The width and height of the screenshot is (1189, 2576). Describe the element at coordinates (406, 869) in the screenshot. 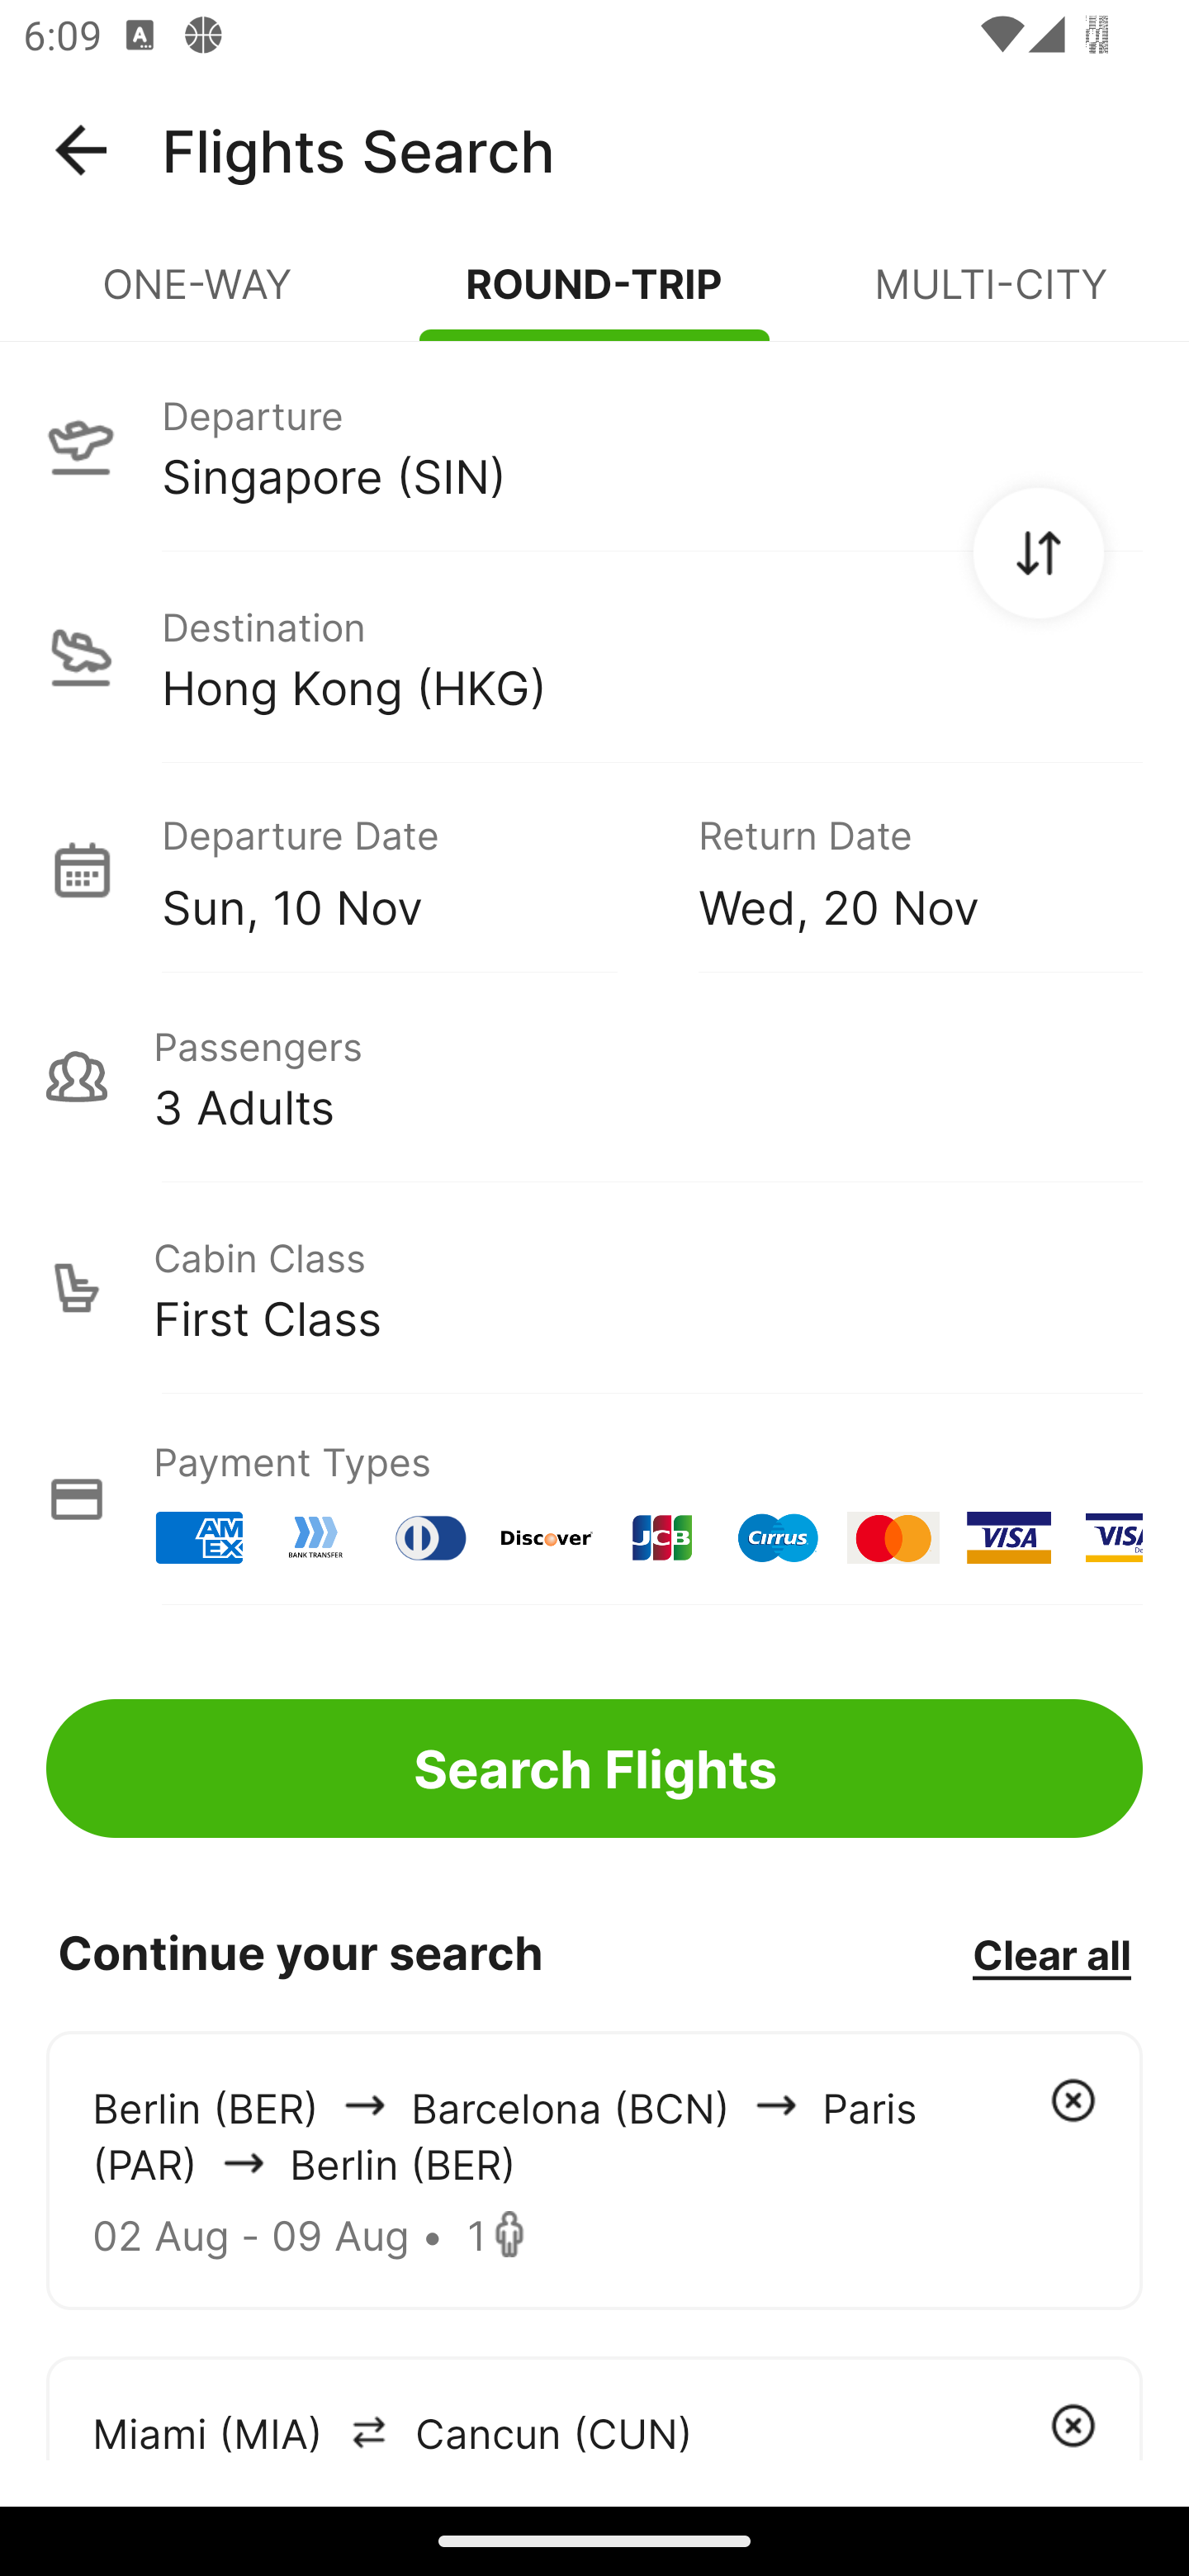

I see `Departure Date Sun, 10 Nov` at that location.